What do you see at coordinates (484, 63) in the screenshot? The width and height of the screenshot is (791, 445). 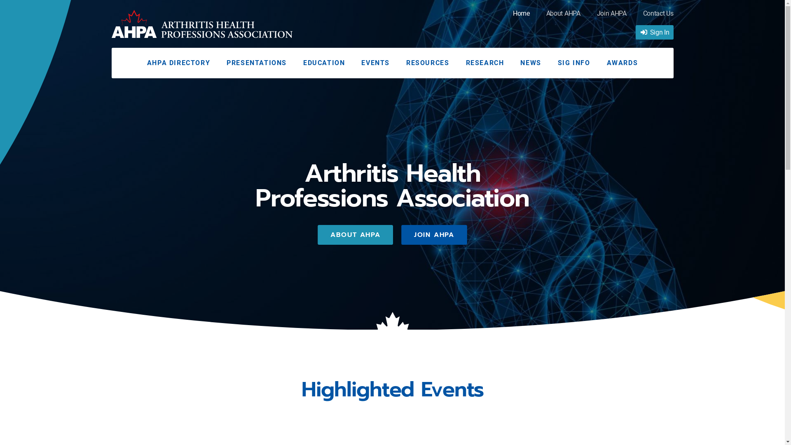 I see `RESEARCH` at bounding box center [484, 63].